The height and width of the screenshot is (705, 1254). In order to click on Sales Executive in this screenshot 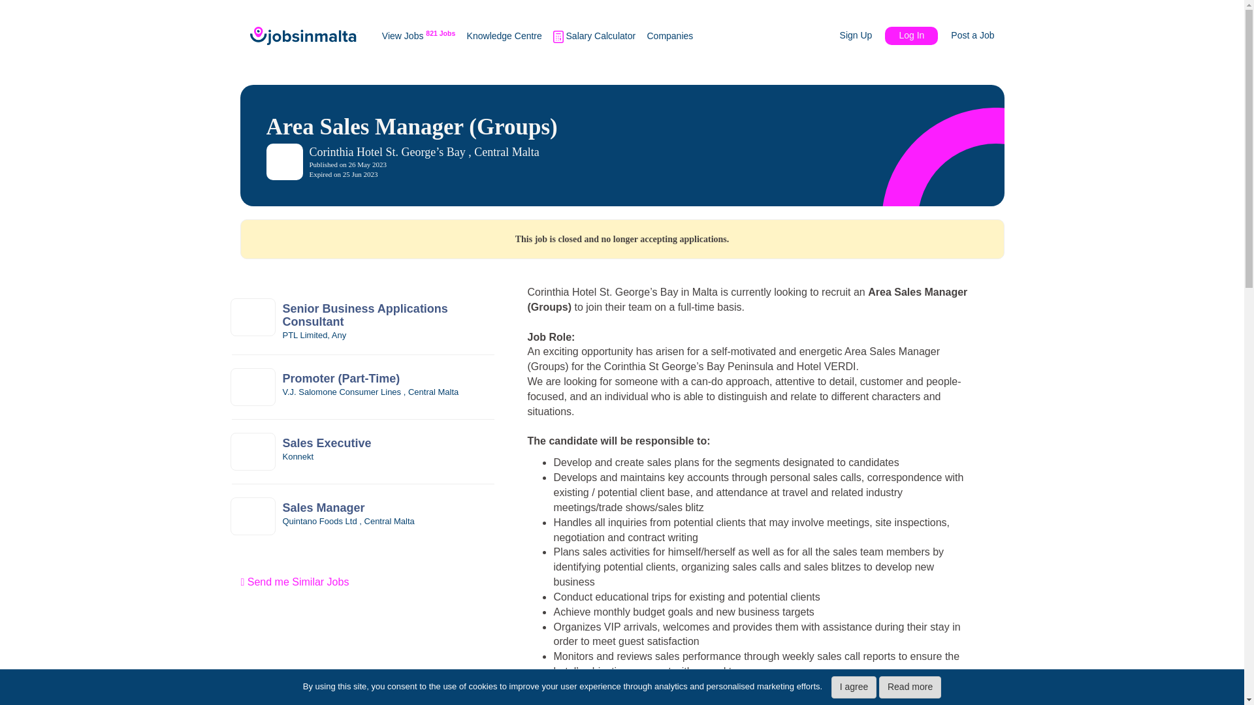, I will do `click(388, 444)`.